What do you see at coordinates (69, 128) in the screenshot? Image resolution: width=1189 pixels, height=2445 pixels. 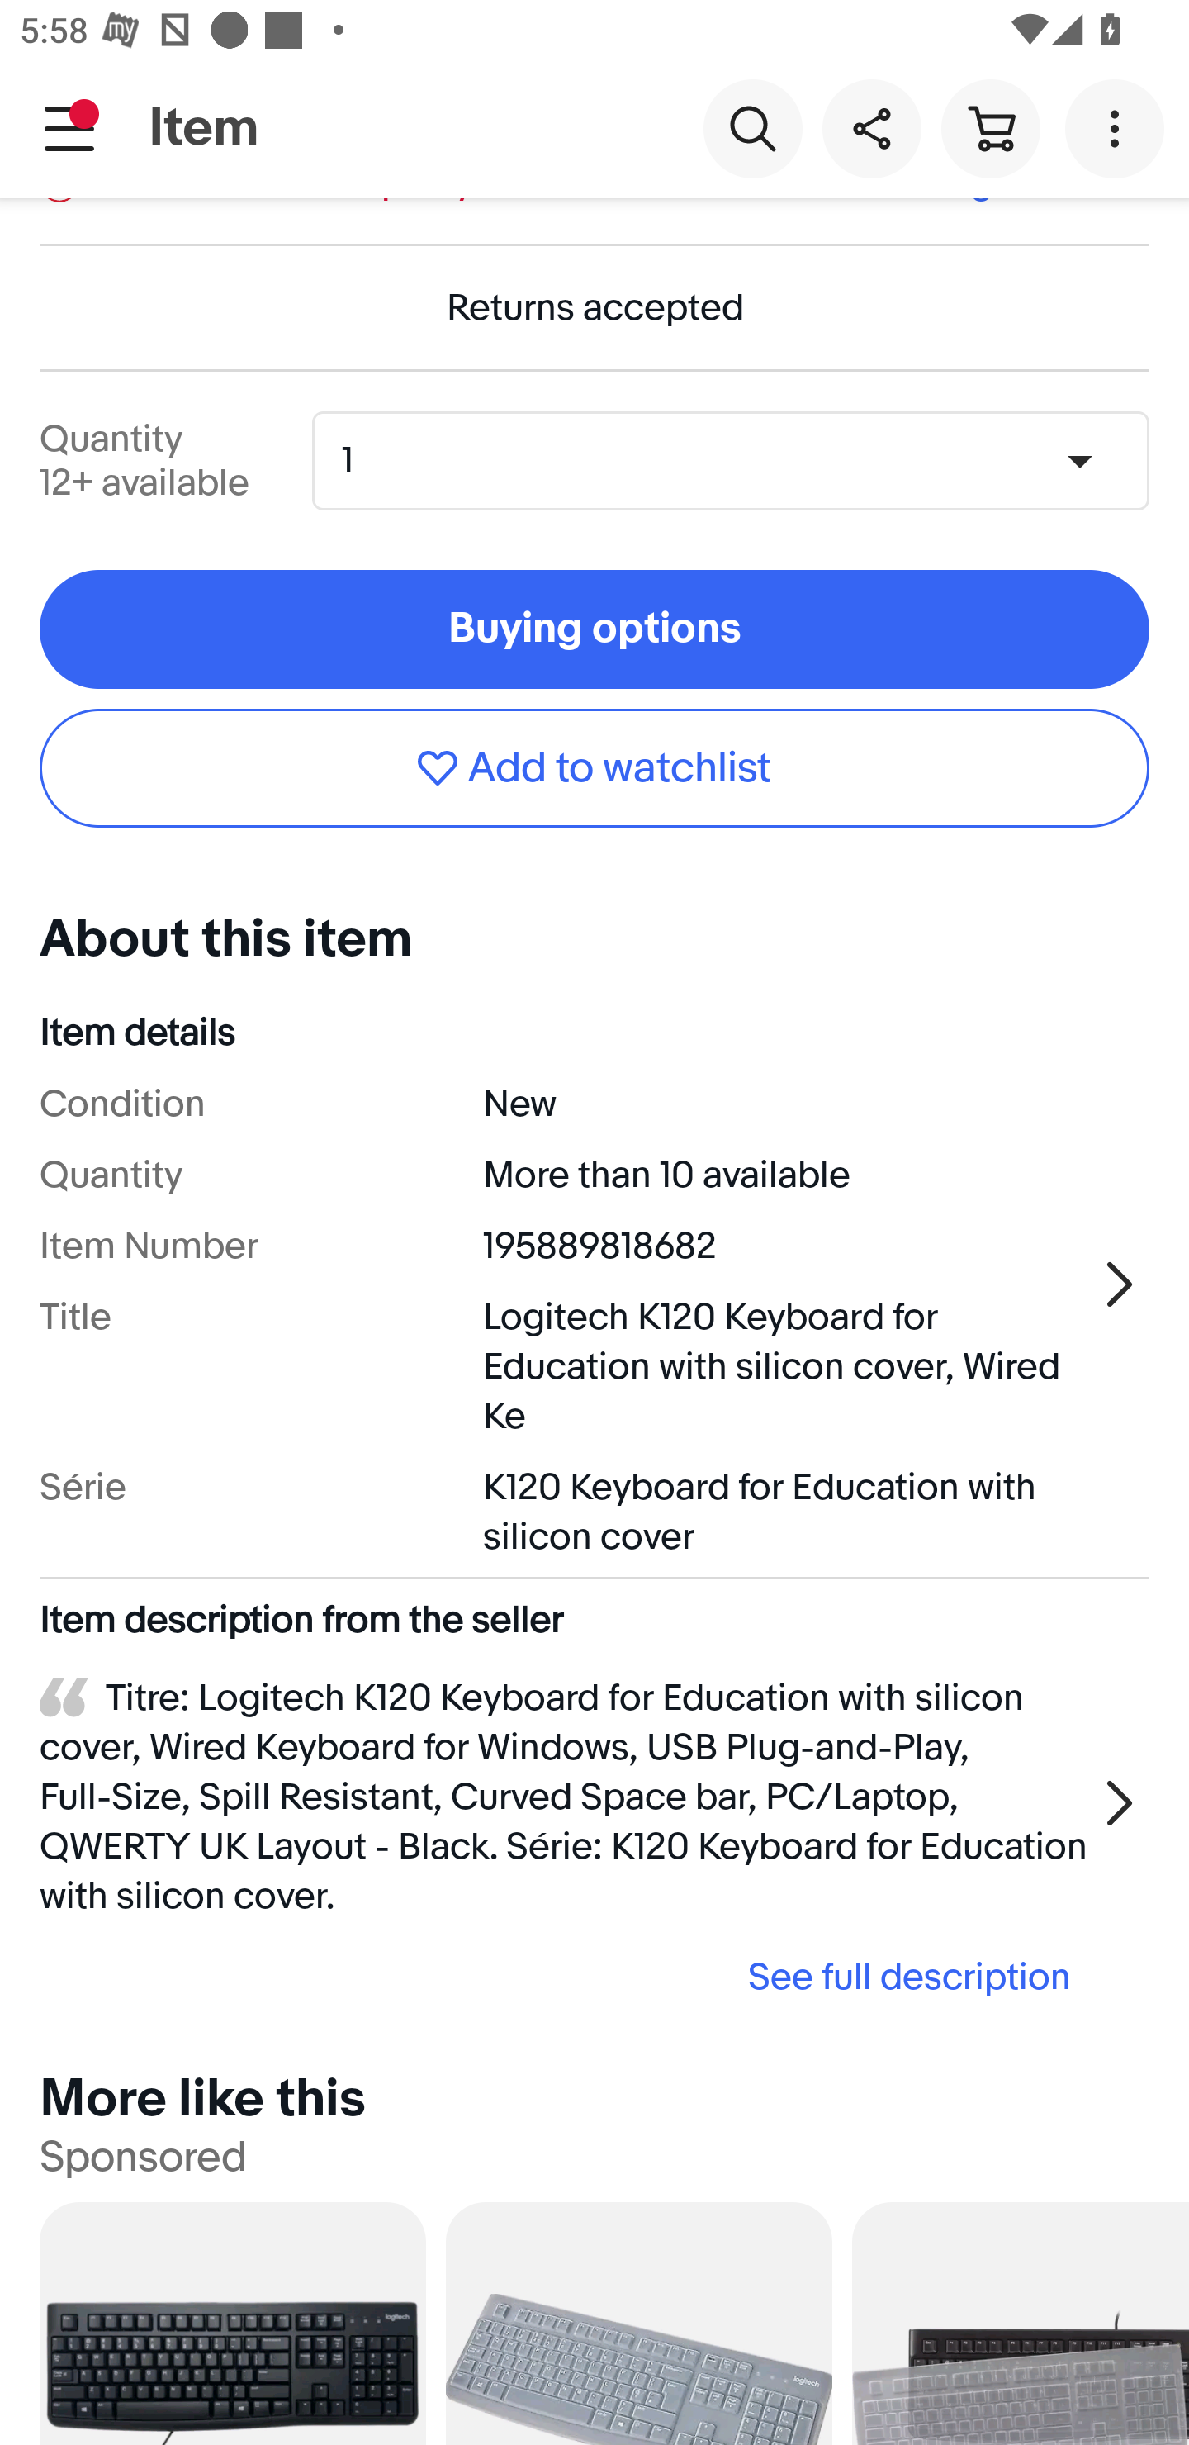 I see `Main navigation, notification is pending, open` at bounding box center [69, 128].